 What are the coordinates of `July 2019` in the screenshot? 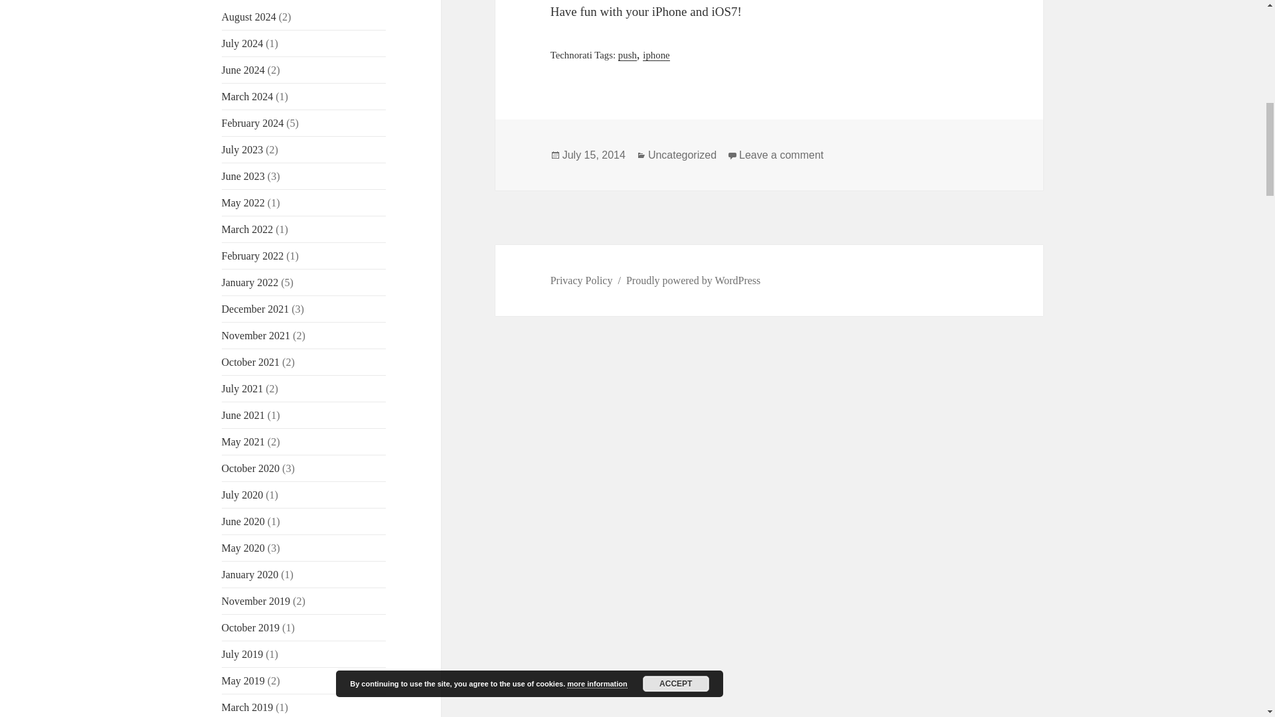 It's located at (243, 654).